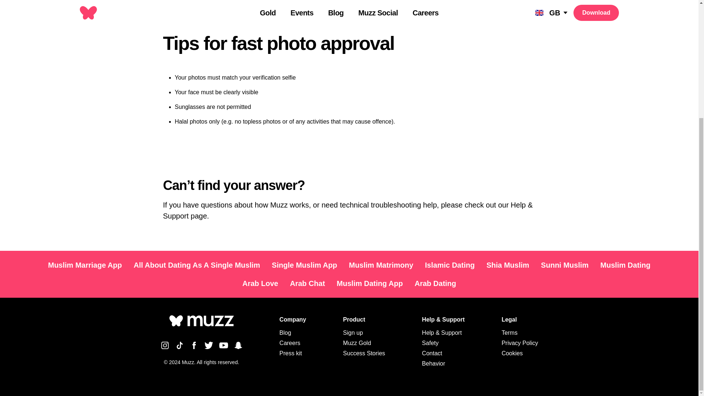 The image size is (704, 396). Describe the element at coordinates (508, 265) in the screenshot. I see `Shia Muslim` at that location.